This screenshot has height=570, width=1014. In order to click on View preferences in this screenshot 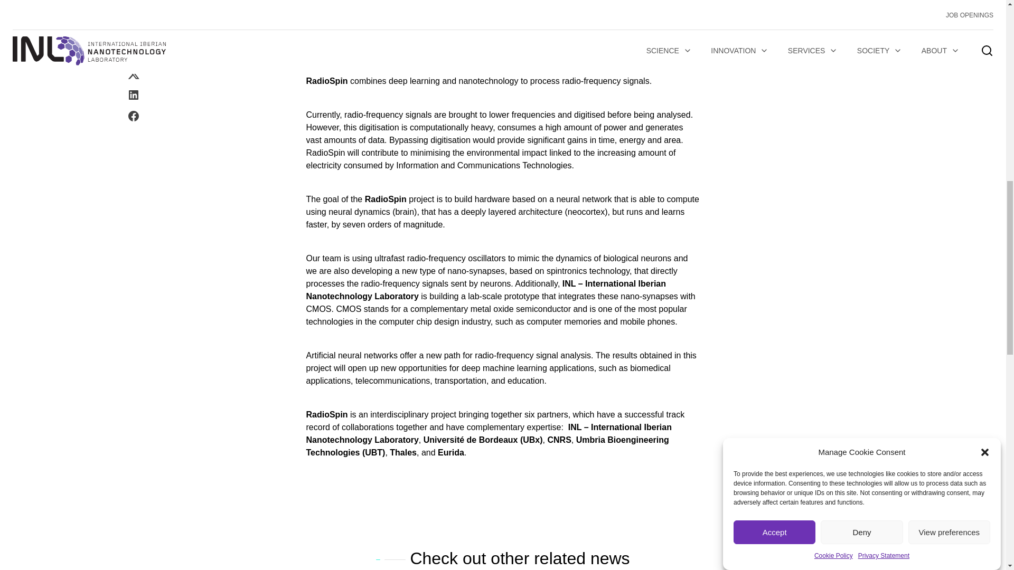, I will do `click(950, 67)`.